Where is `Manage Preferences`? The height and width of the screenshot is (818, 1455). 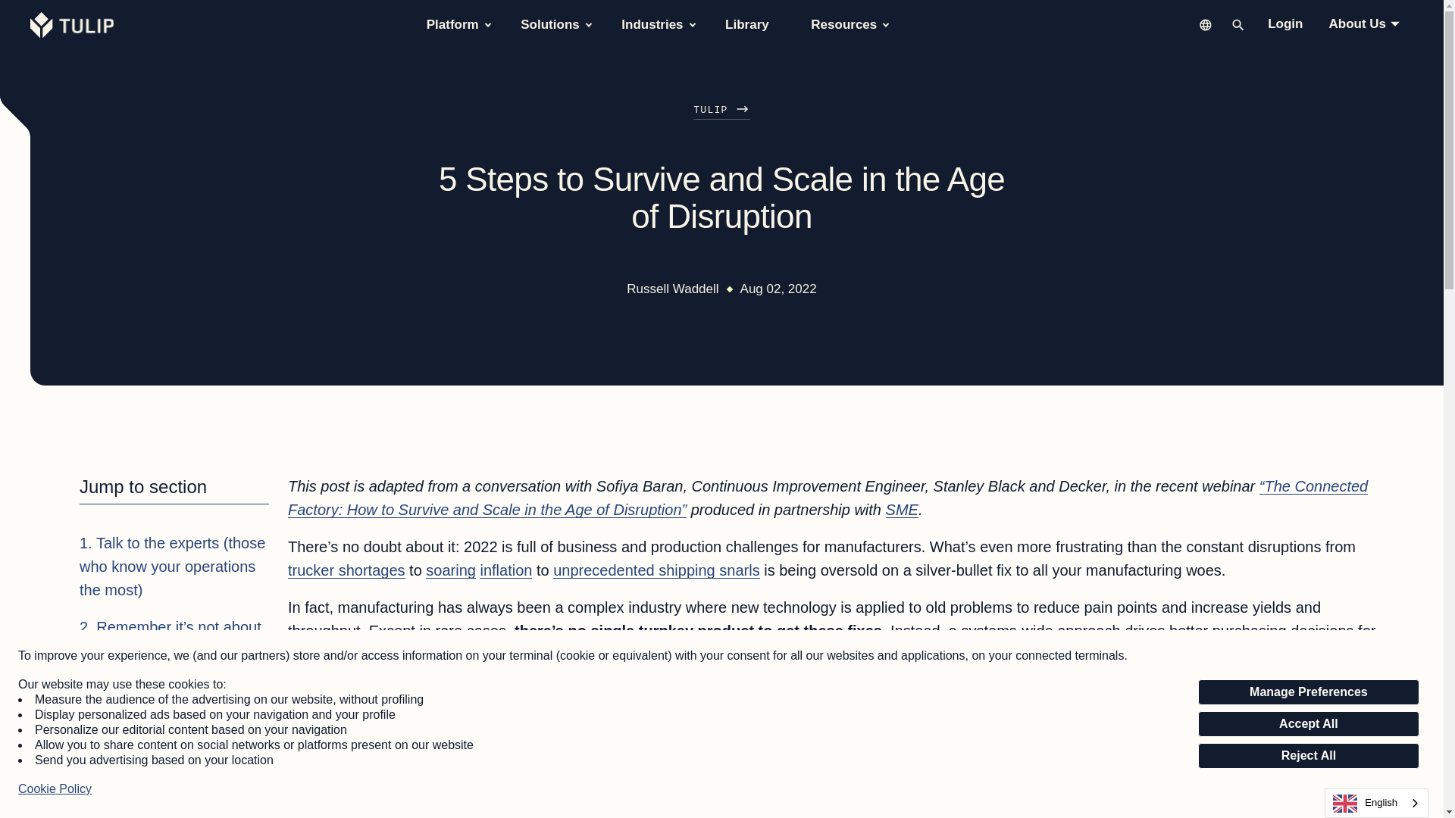 Manage Preferences is located at coordinates (1308, 692).